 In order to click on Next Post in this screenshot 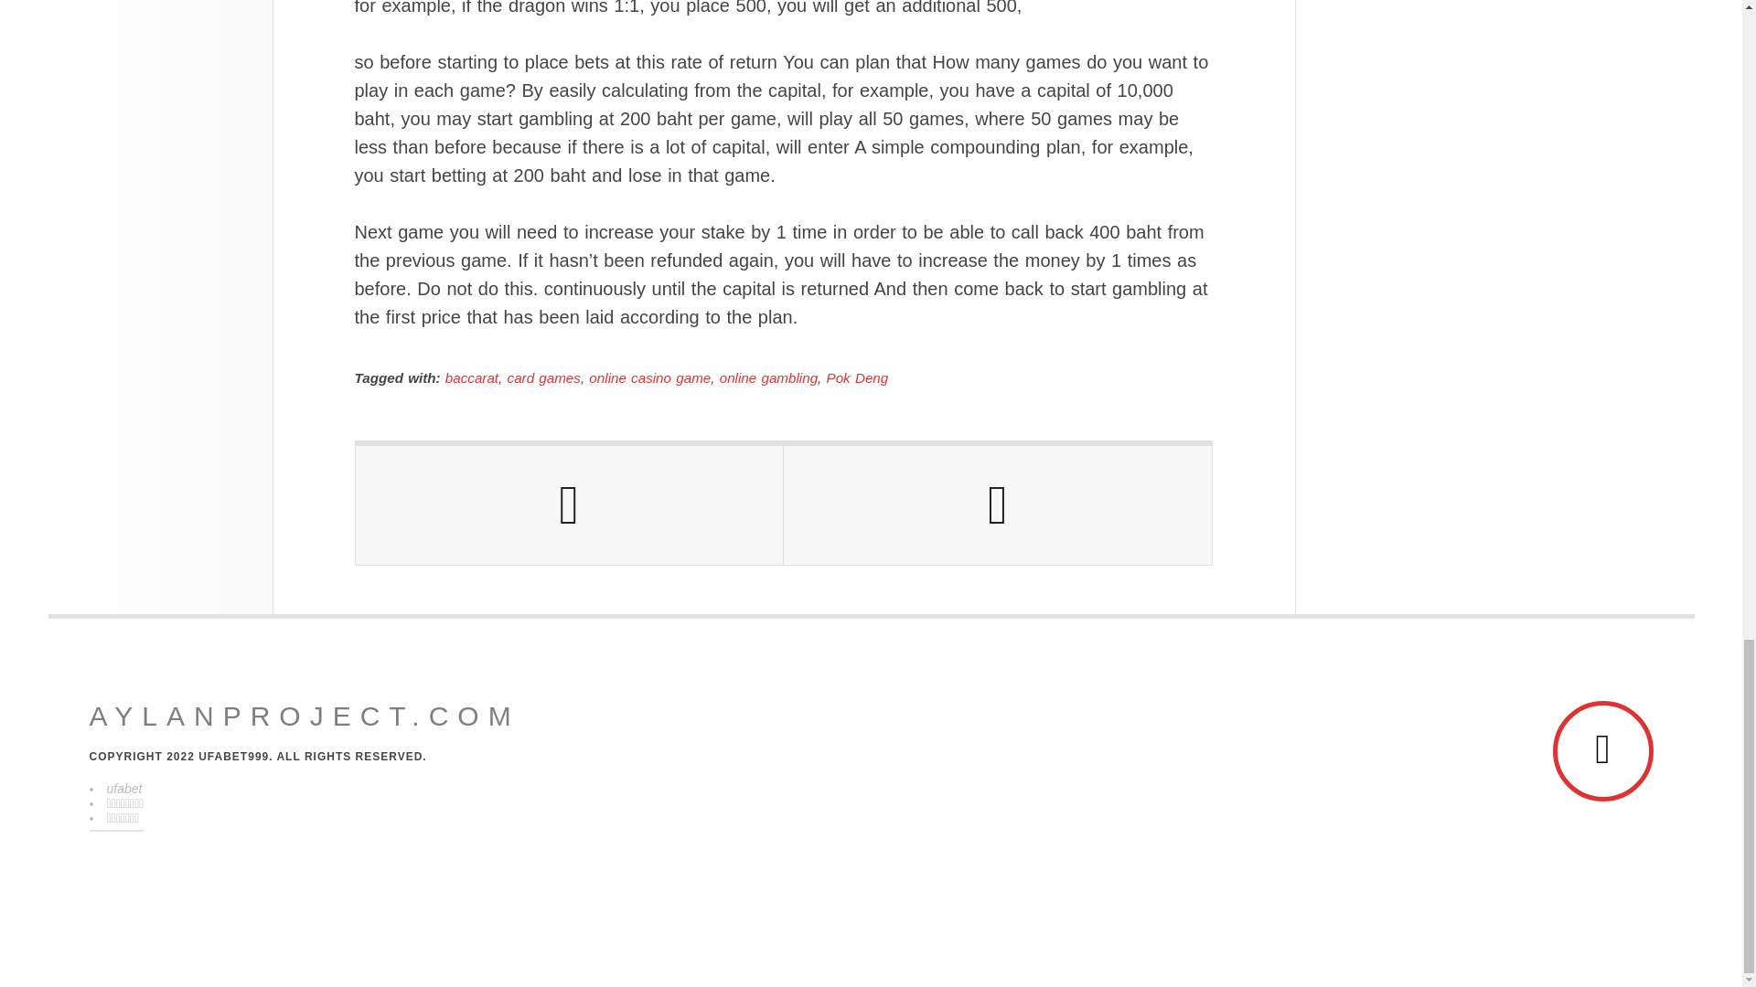, I will do `click(997, 504)`.